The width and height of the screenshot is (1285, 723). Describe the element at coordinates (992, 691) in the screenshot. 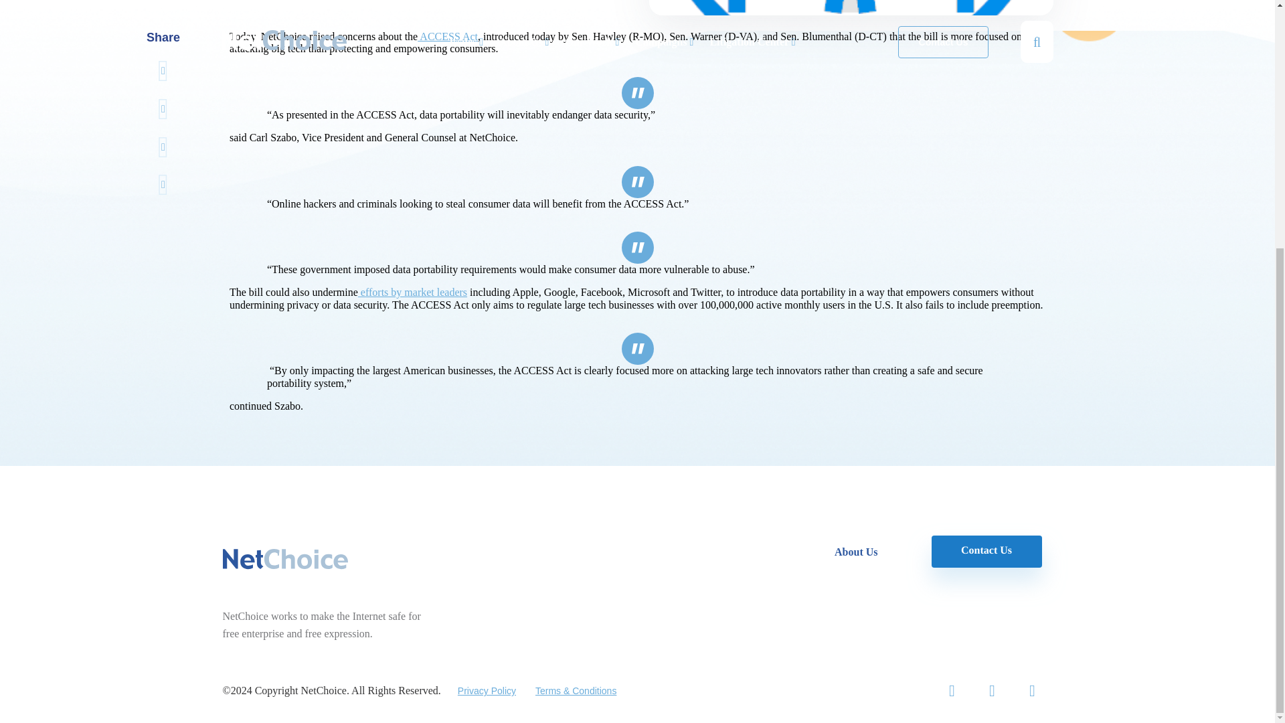

I see `Facebook` at that location.